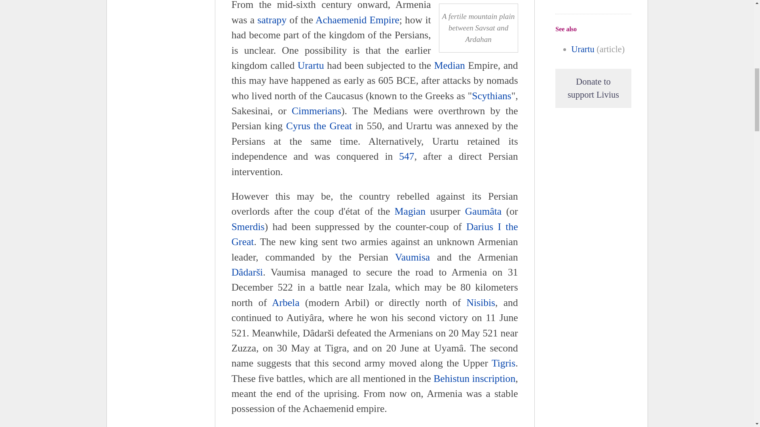 The image size is (760, 427). Describe the element at coordinates (503, 363) in the screenshot. I see `Tigris` at that location.